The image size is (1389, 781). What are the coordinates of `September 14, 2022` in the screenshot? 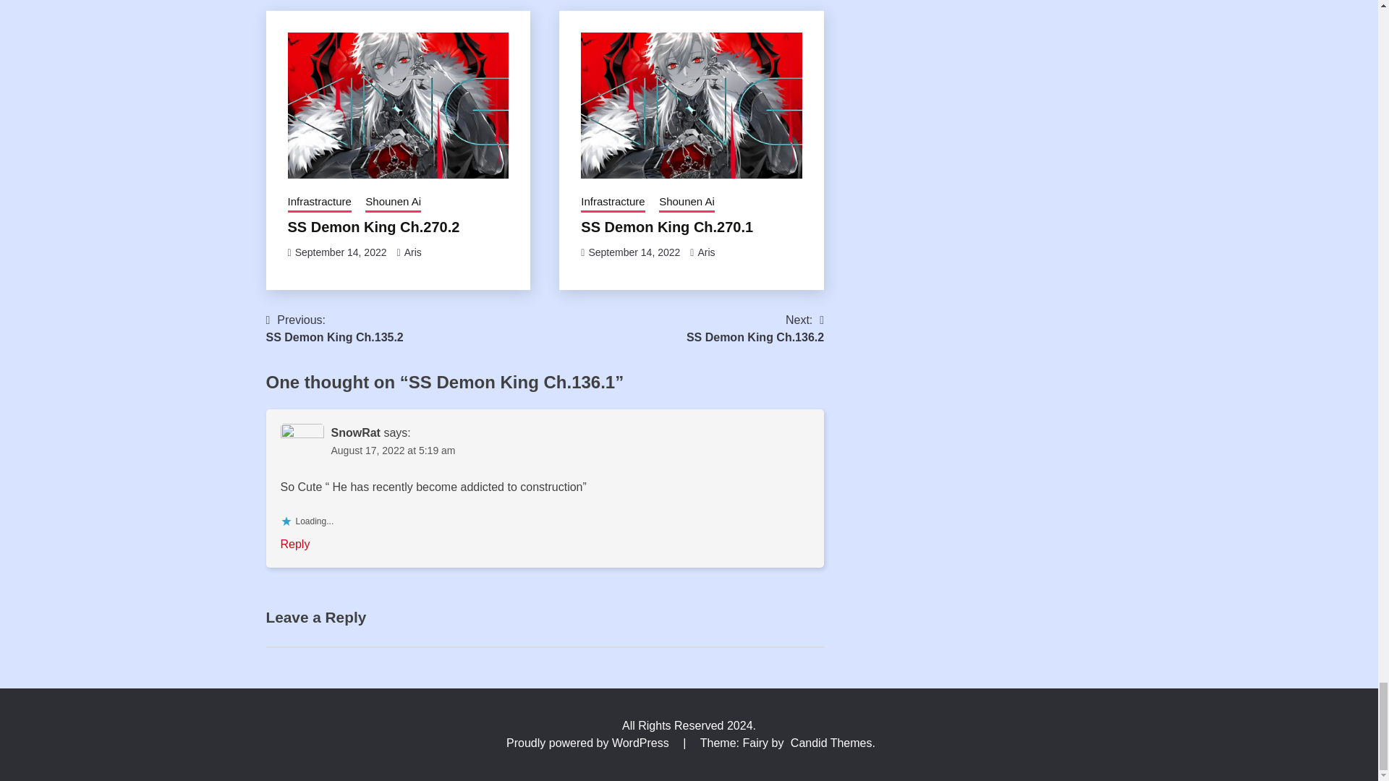 It's located at (341, 252).